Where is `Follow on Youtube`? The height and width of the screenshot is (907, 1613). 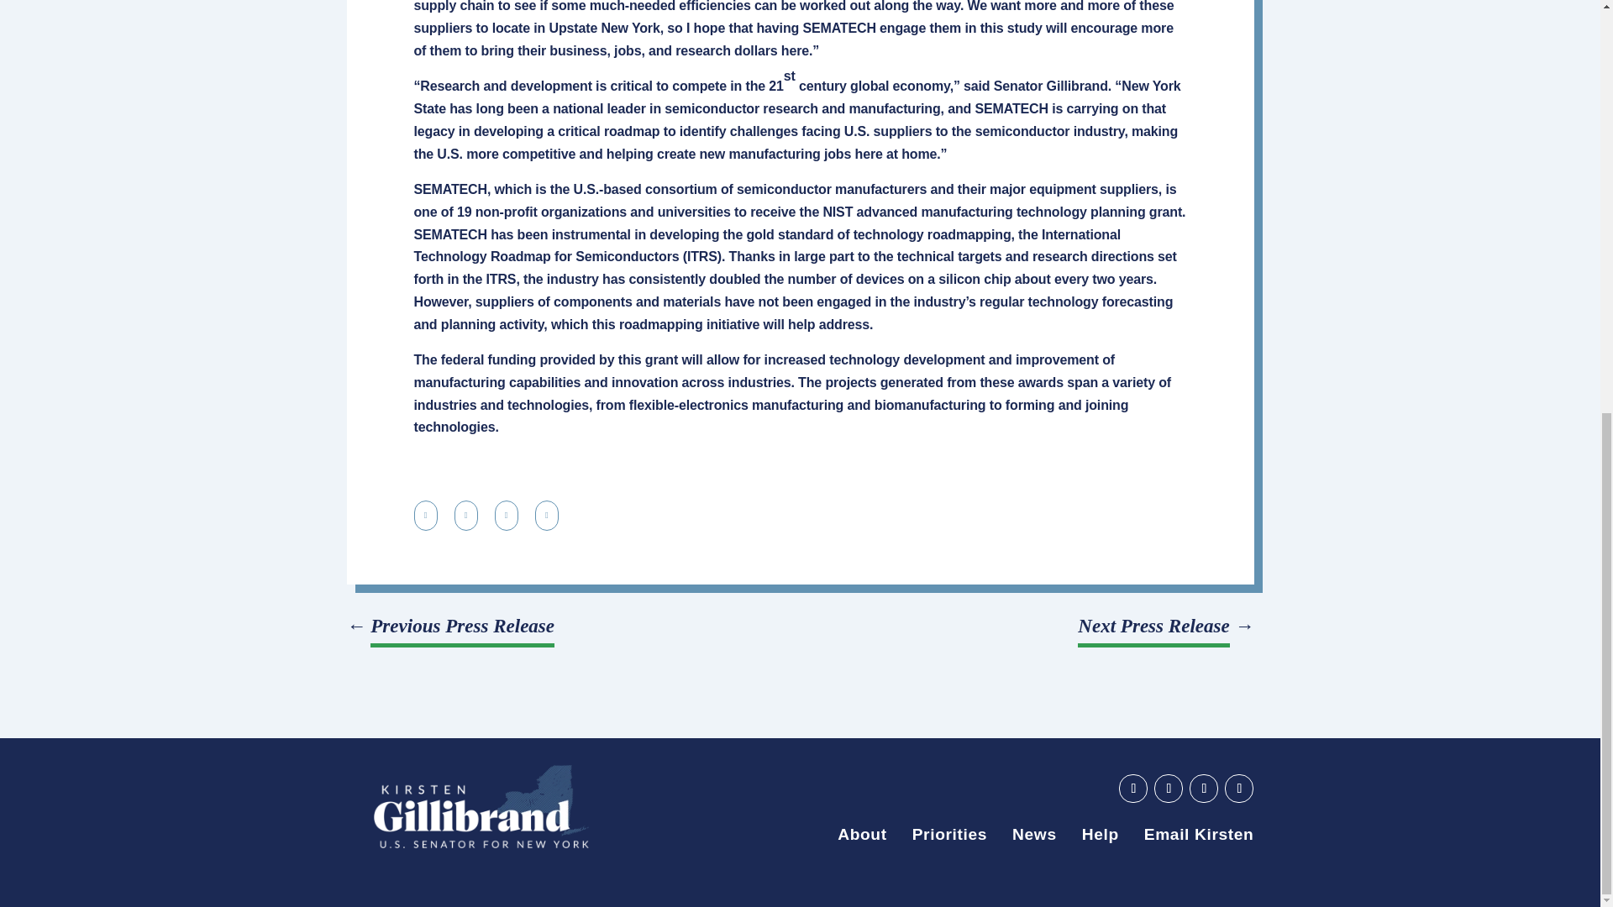 Follow on Youtube is located at coordinates (1132, 788).